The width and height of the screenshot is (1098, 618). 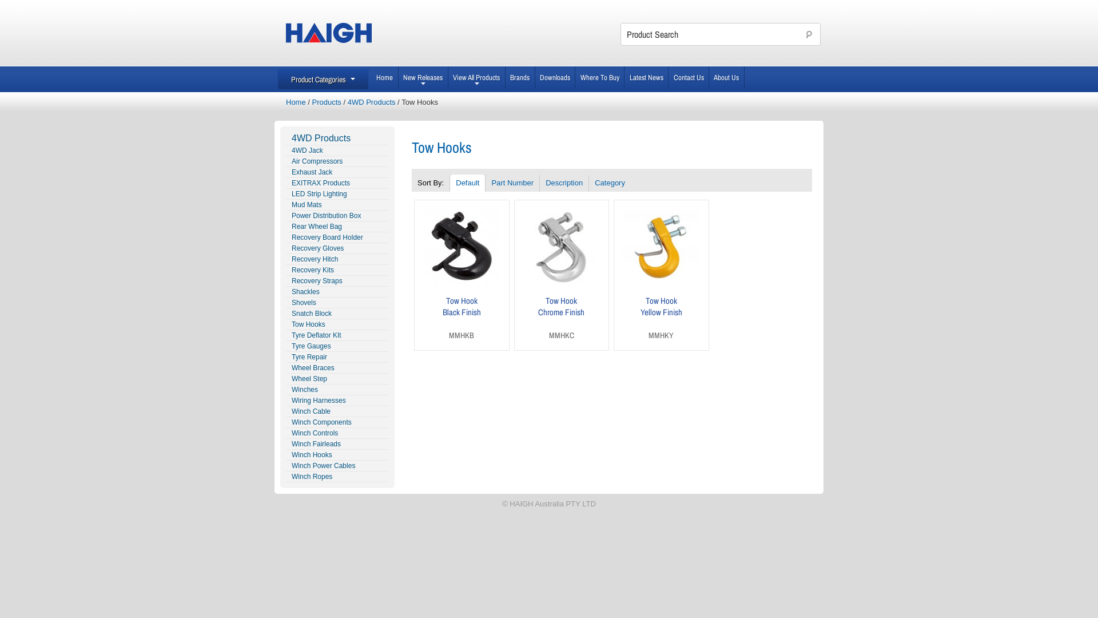 I want to click on Description, so click(x=564, y=183).